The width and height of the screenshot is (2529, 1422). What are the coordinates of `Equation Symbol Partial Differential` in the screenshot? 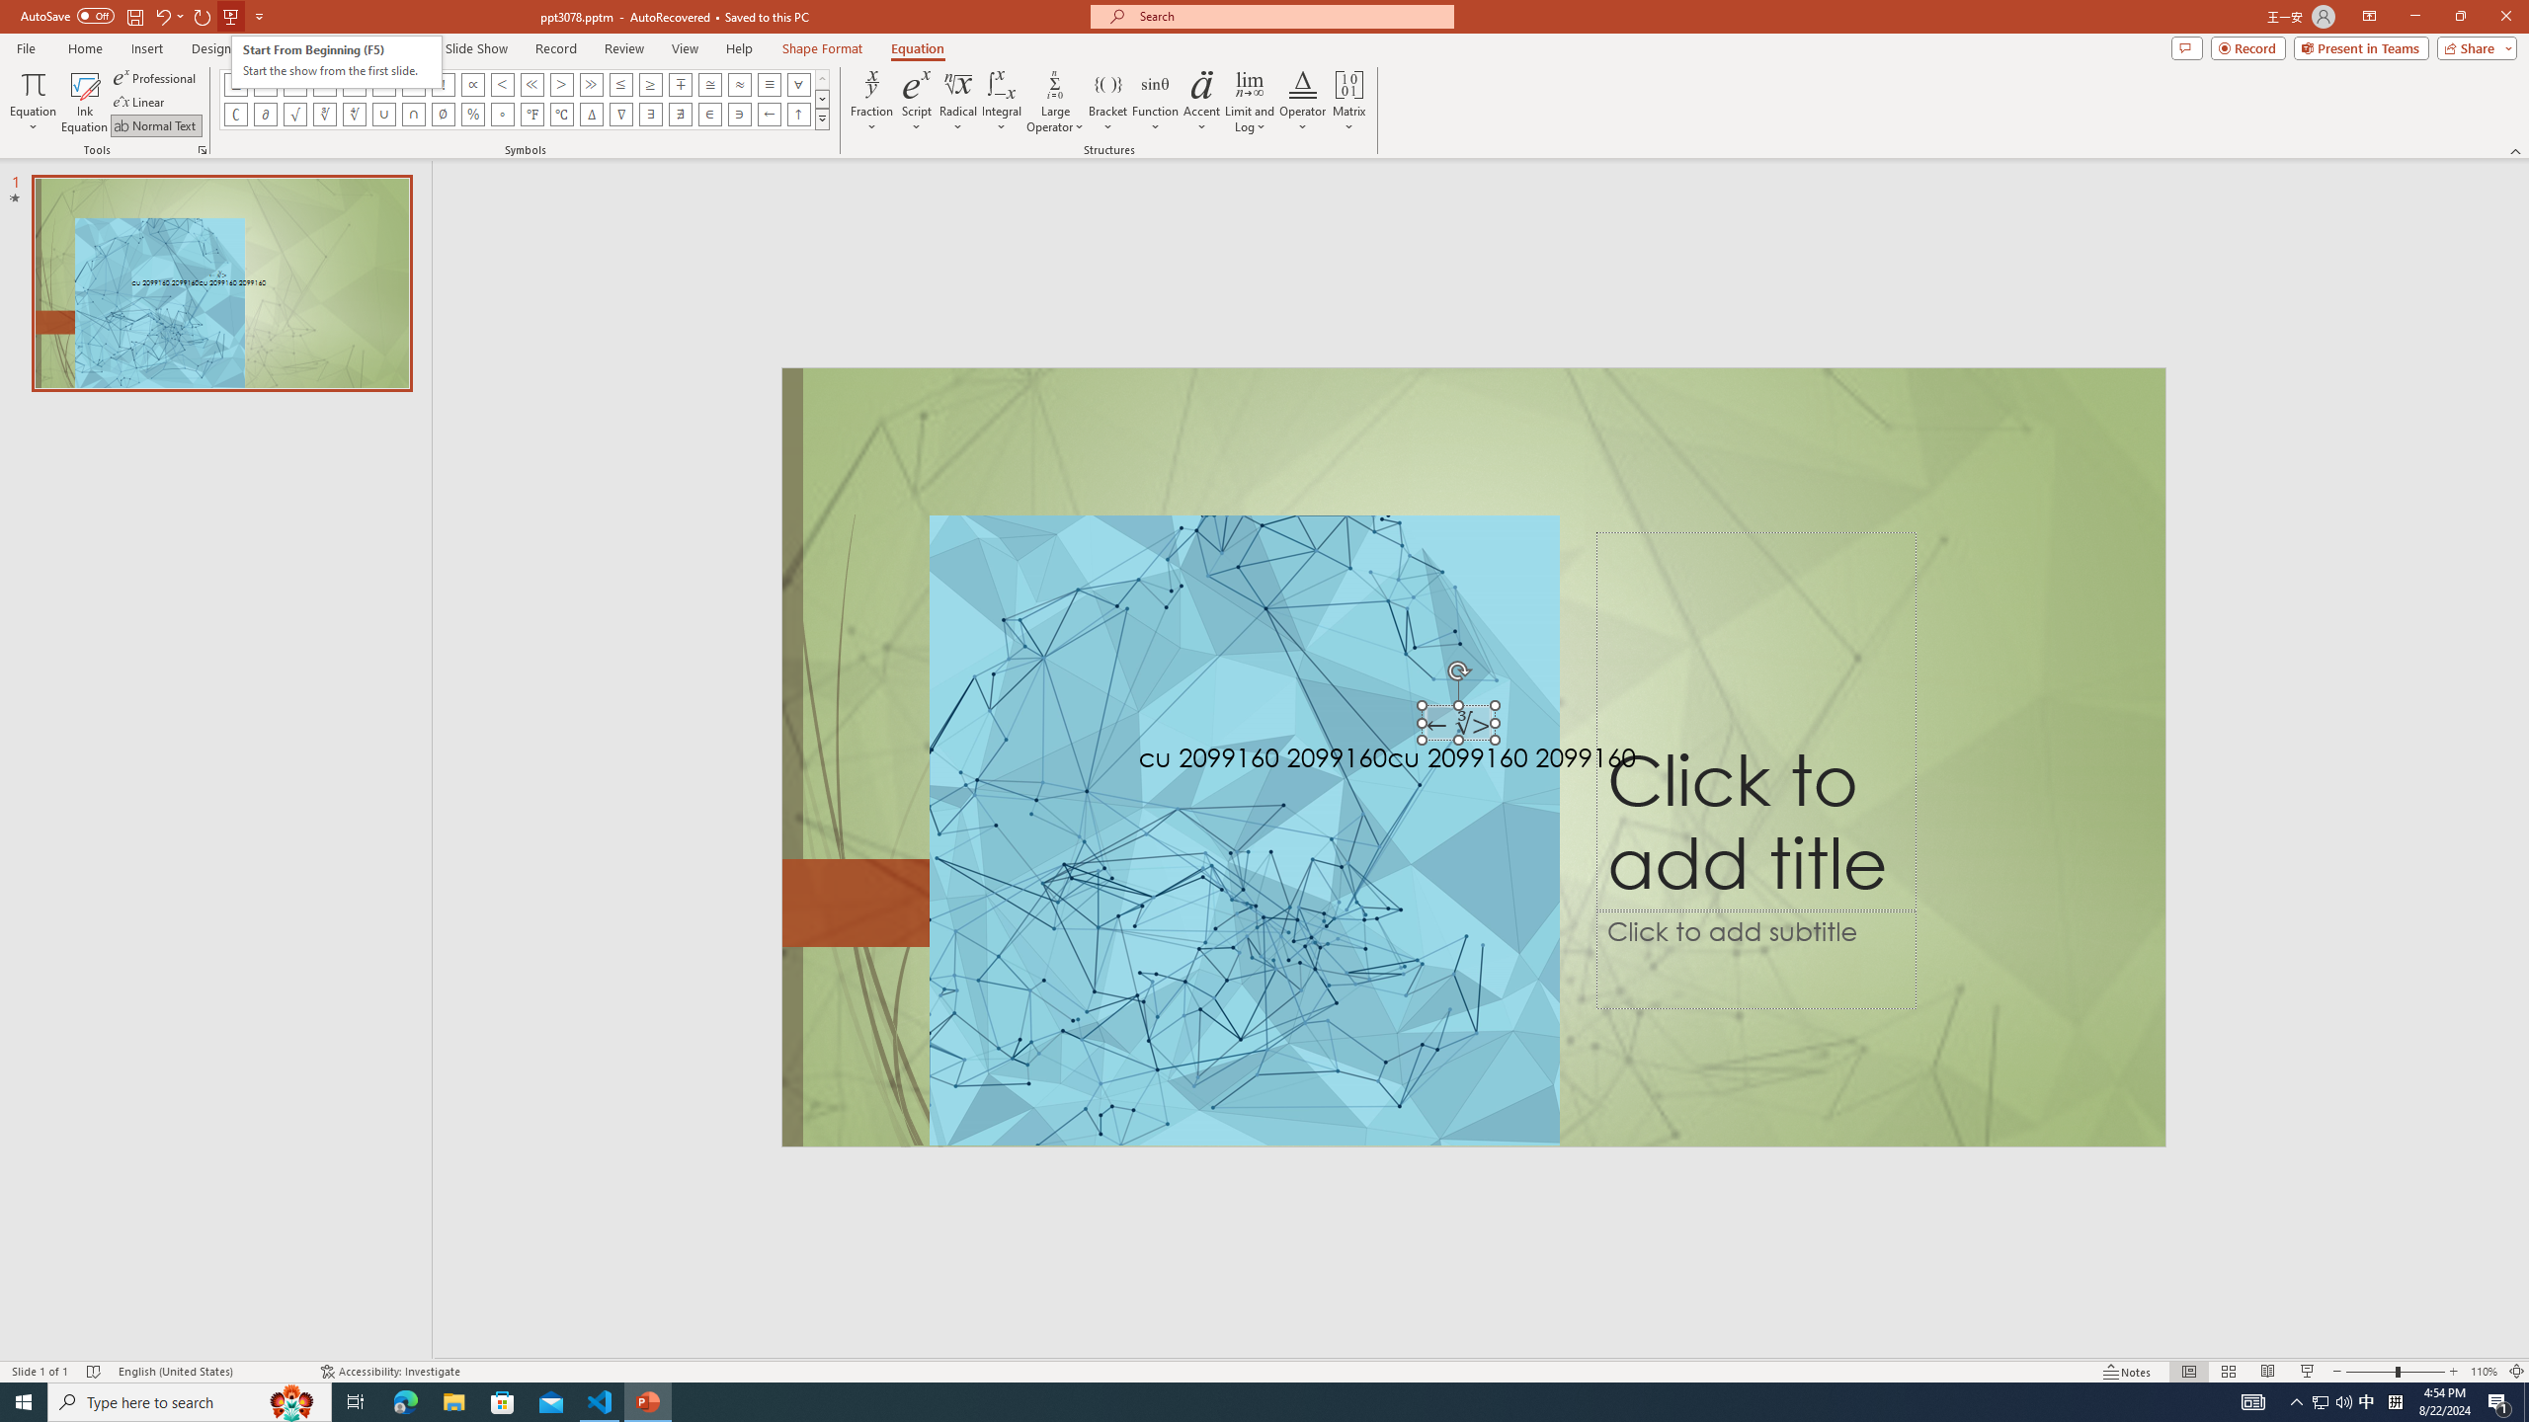 It's located at (265, 115).